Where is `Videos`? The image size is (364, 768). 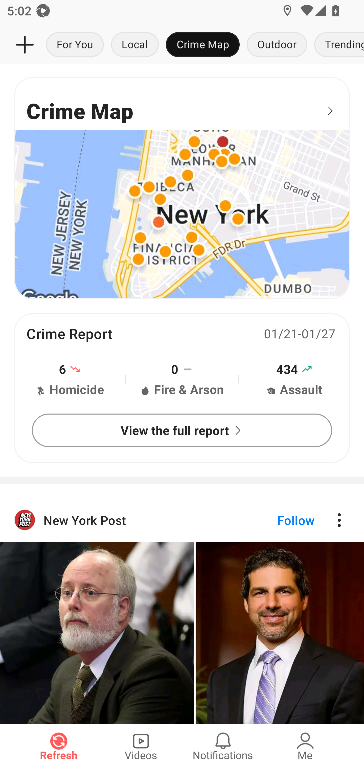 Videos is located at coordinates (141, 746).